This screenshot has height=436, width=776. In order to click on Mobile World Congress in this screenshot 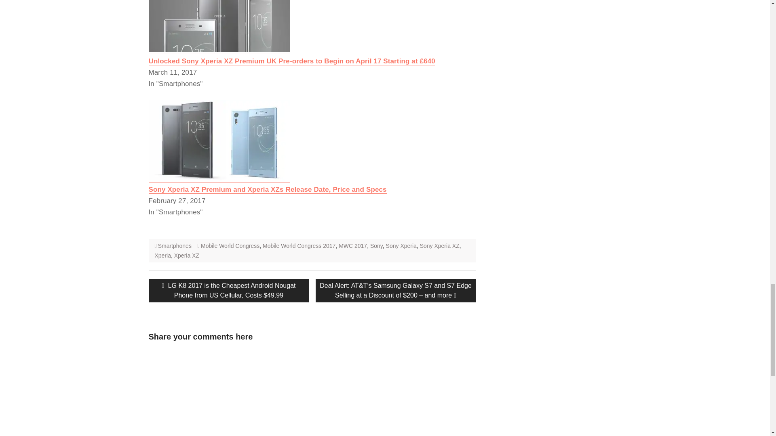, I will do `click(230, 245)`.